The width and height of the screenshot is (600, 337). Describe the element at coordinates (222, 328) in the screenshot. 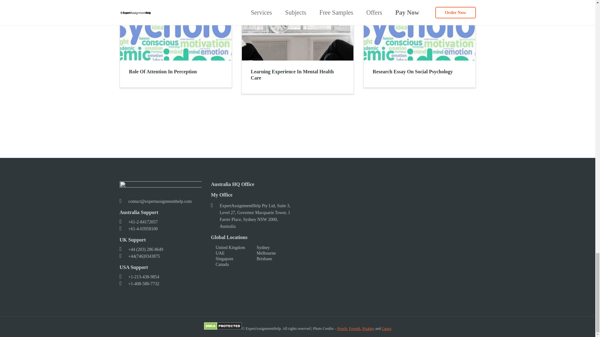

I see `DMCA.com Protection Status` at that location.